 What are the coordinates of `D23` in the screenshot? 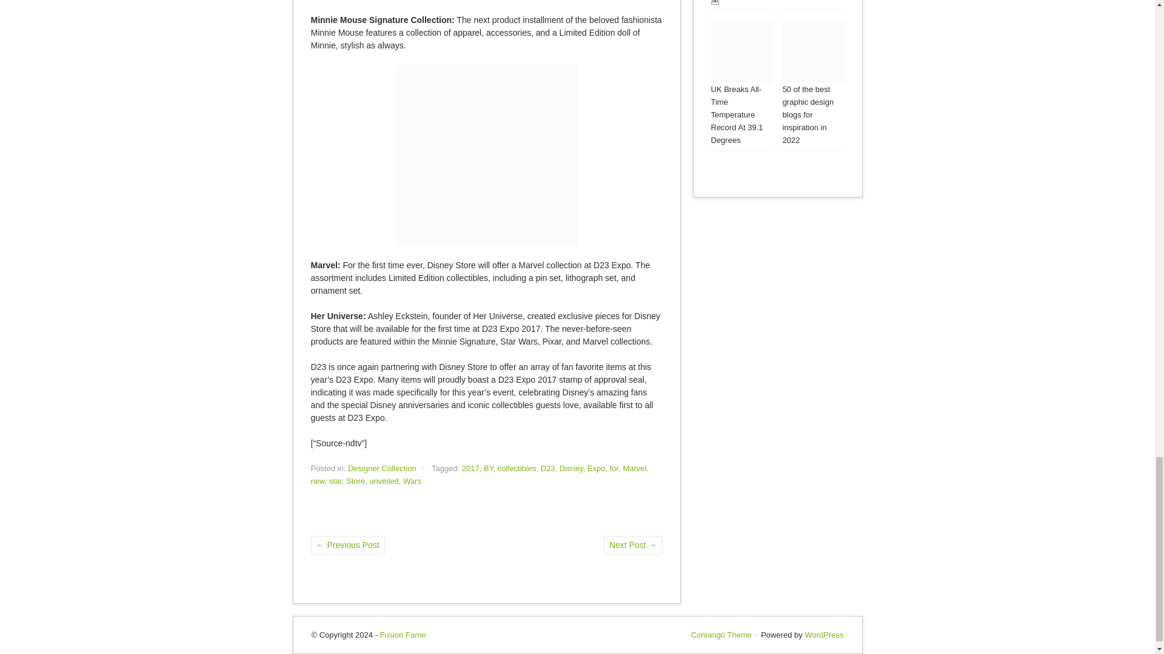 It's located at (548, 467).